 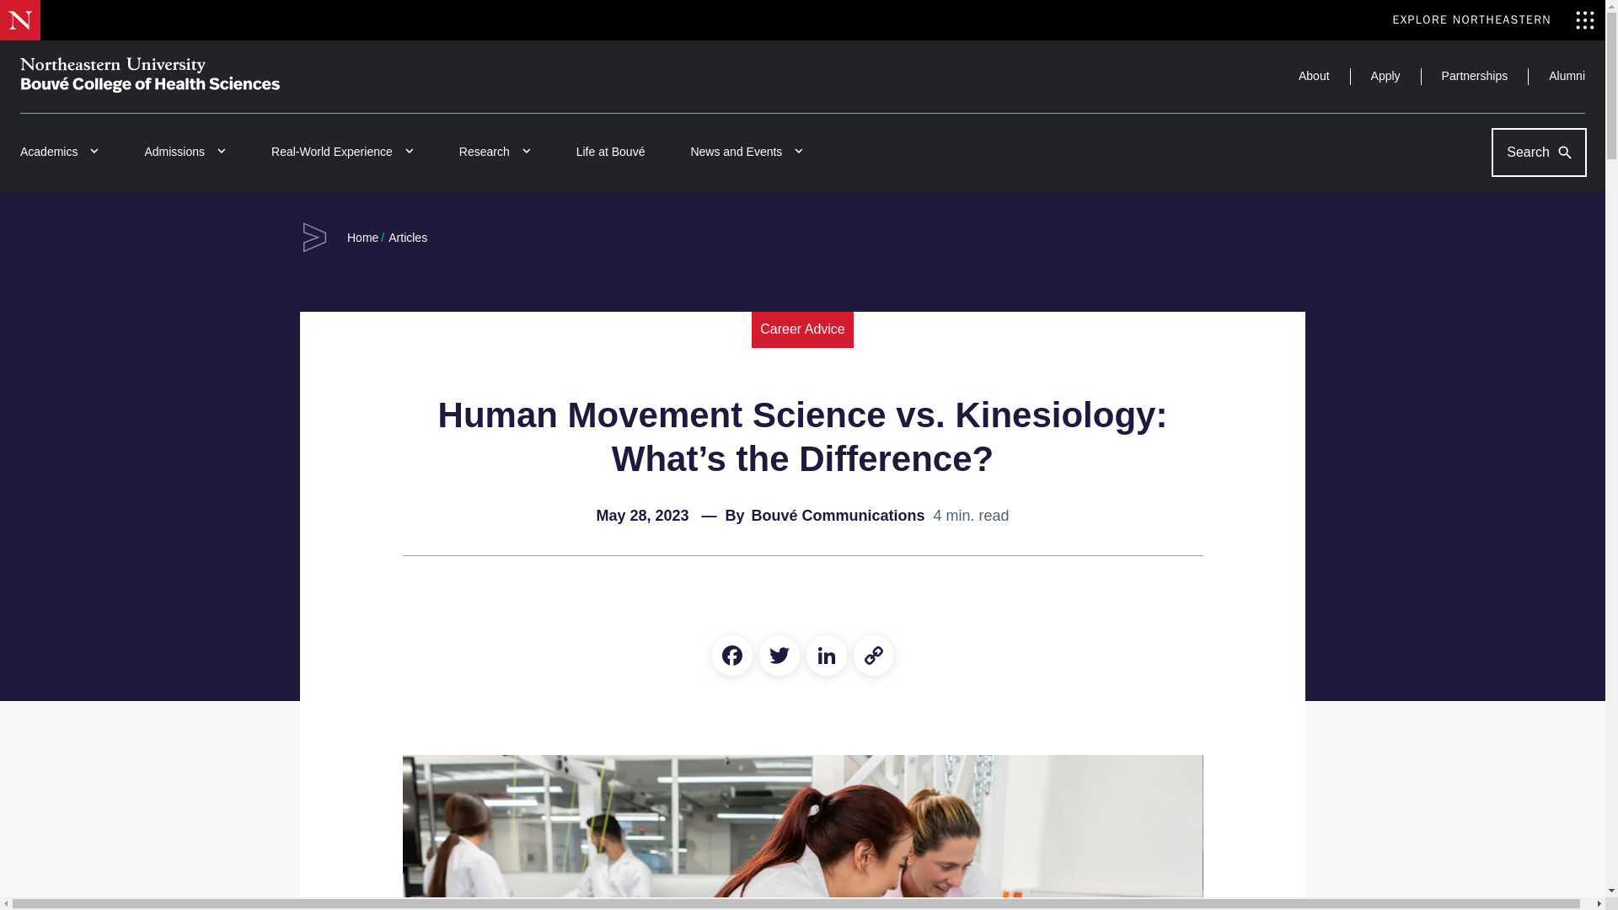 I want to click on Facebook, so click(x=731, y=656).